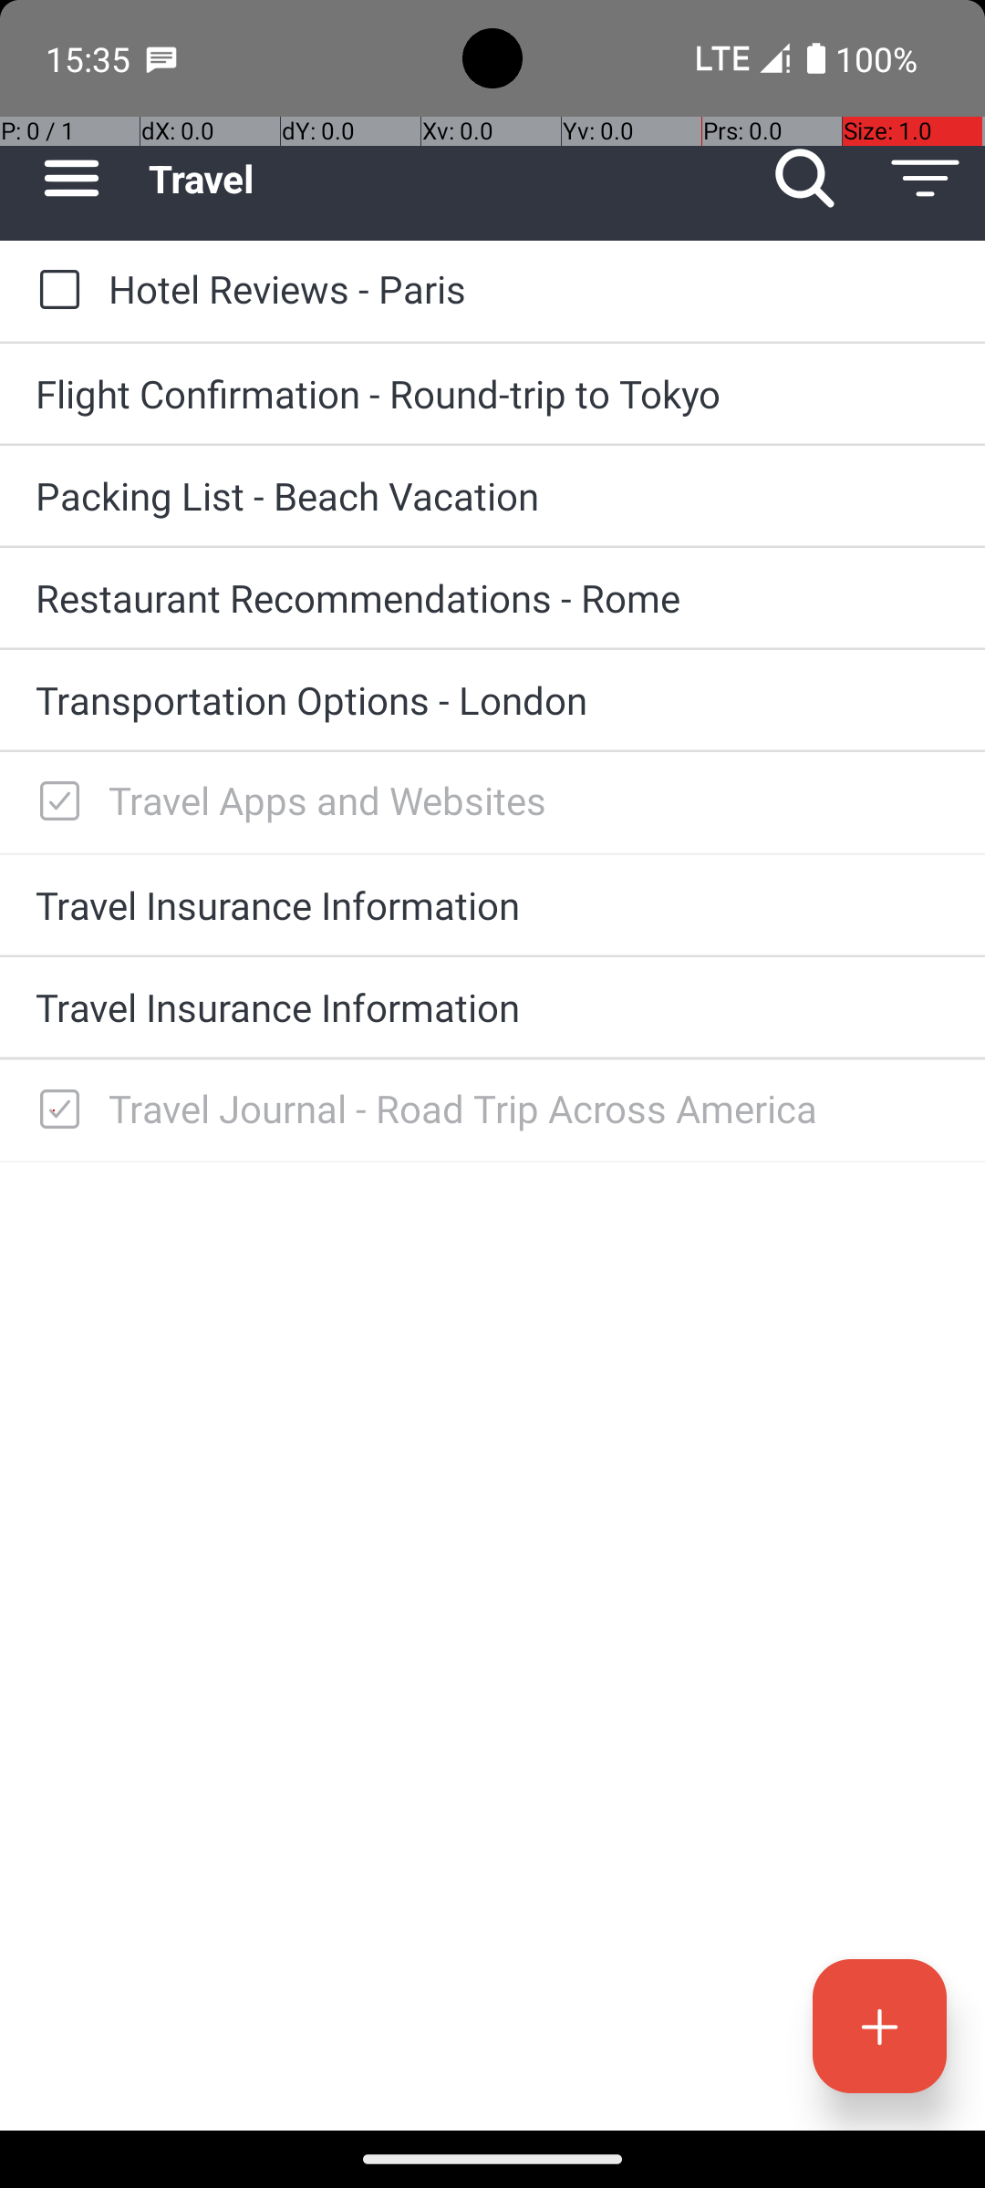  I want to click on Hotel Reviews - Paris, so click(529, 288).